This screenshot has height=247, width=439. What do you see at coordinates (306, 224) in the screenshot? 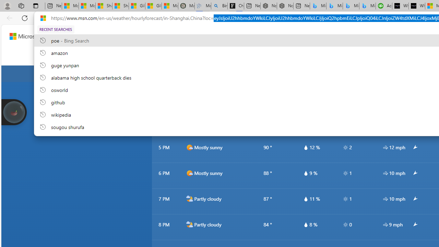
I see `hourlyTable/drop` at bounding box center [306, 224].